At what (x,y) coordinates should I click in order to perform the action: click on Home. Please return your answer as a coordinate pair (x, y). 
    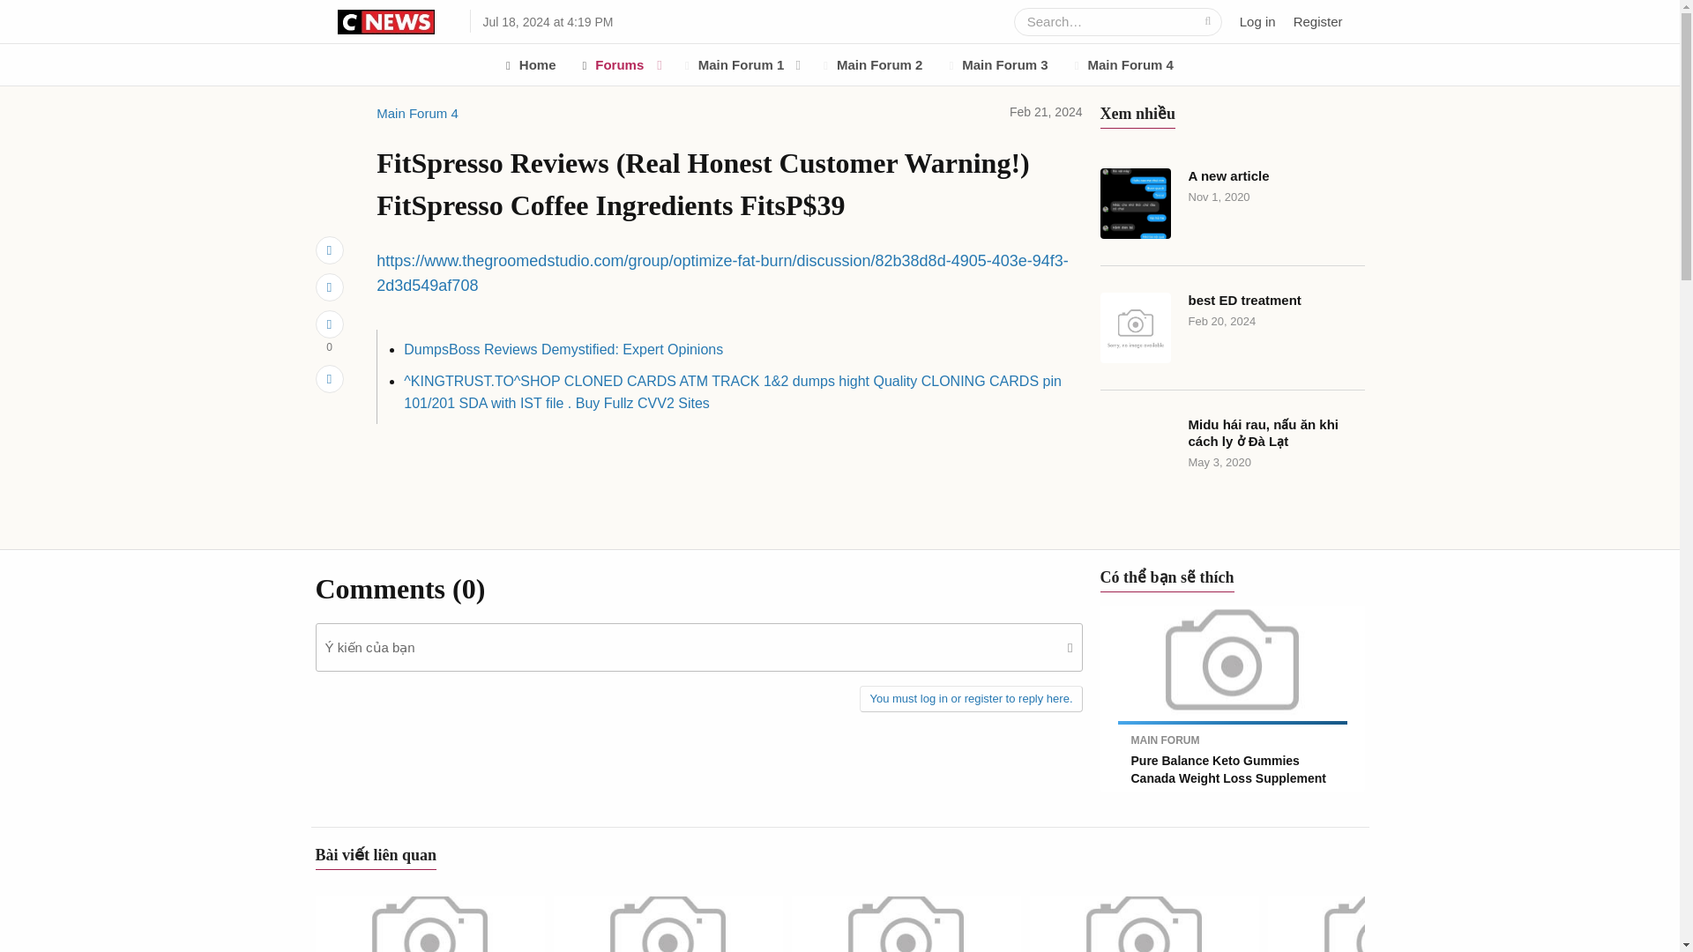
    Looking at the image, I should click on (531, 64).